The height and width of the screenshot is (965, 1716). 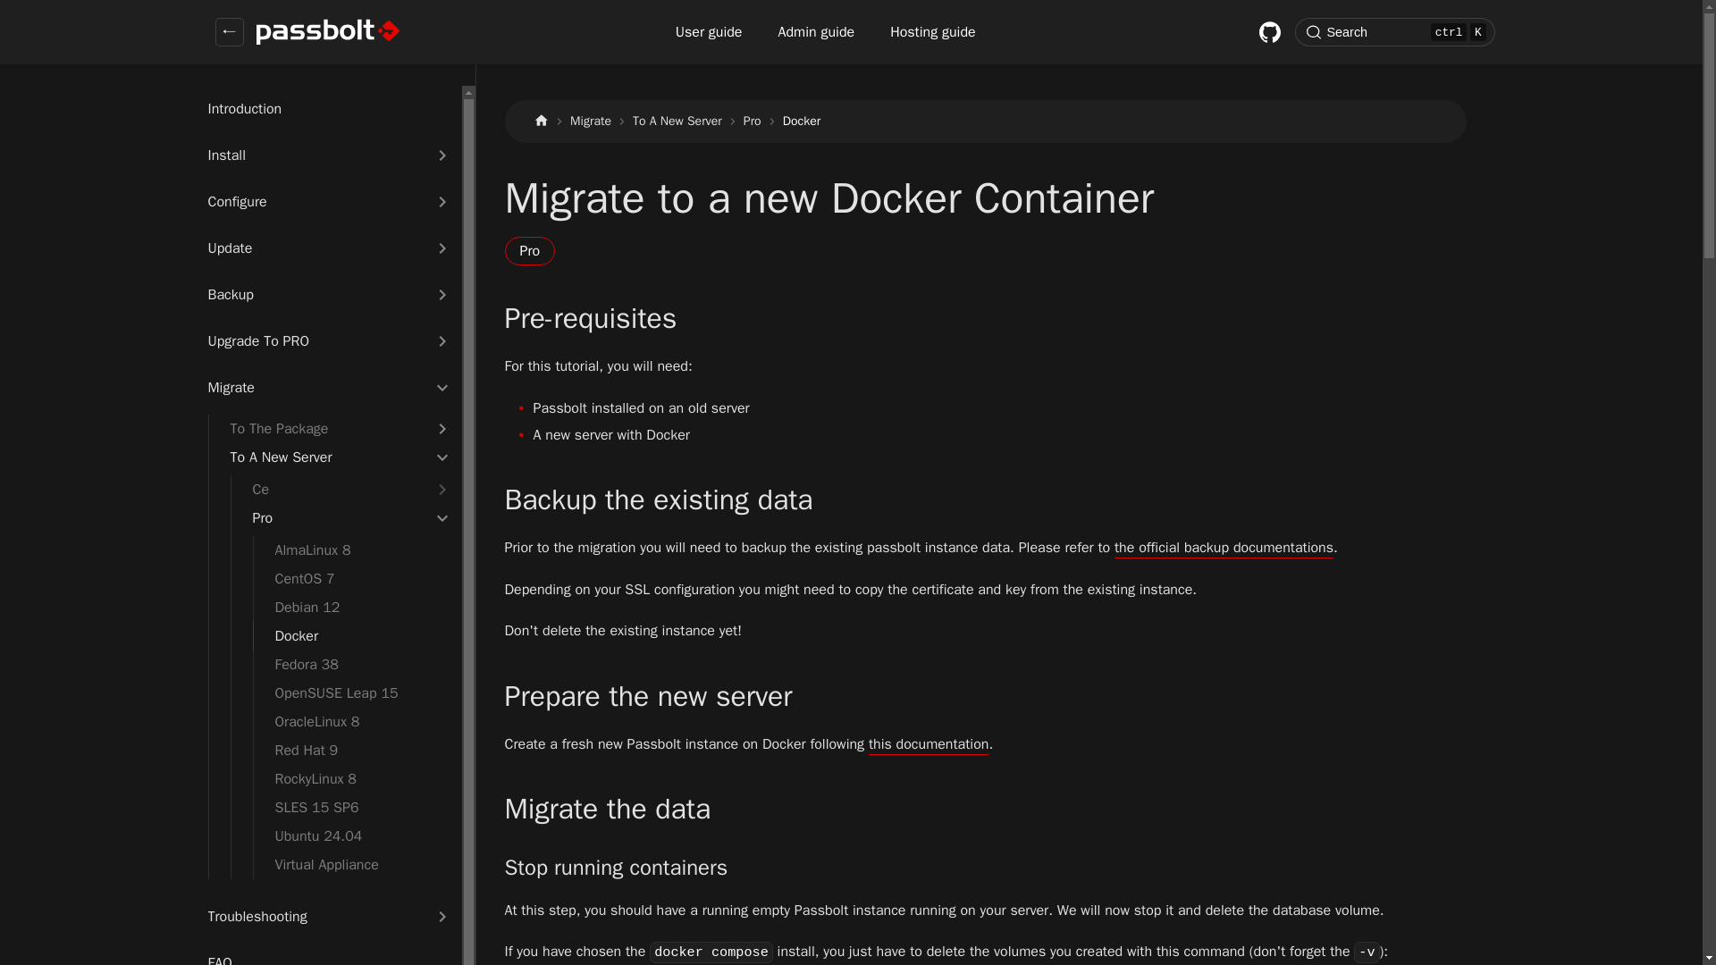 I want to click on Pro, so click(x=345, y=518).